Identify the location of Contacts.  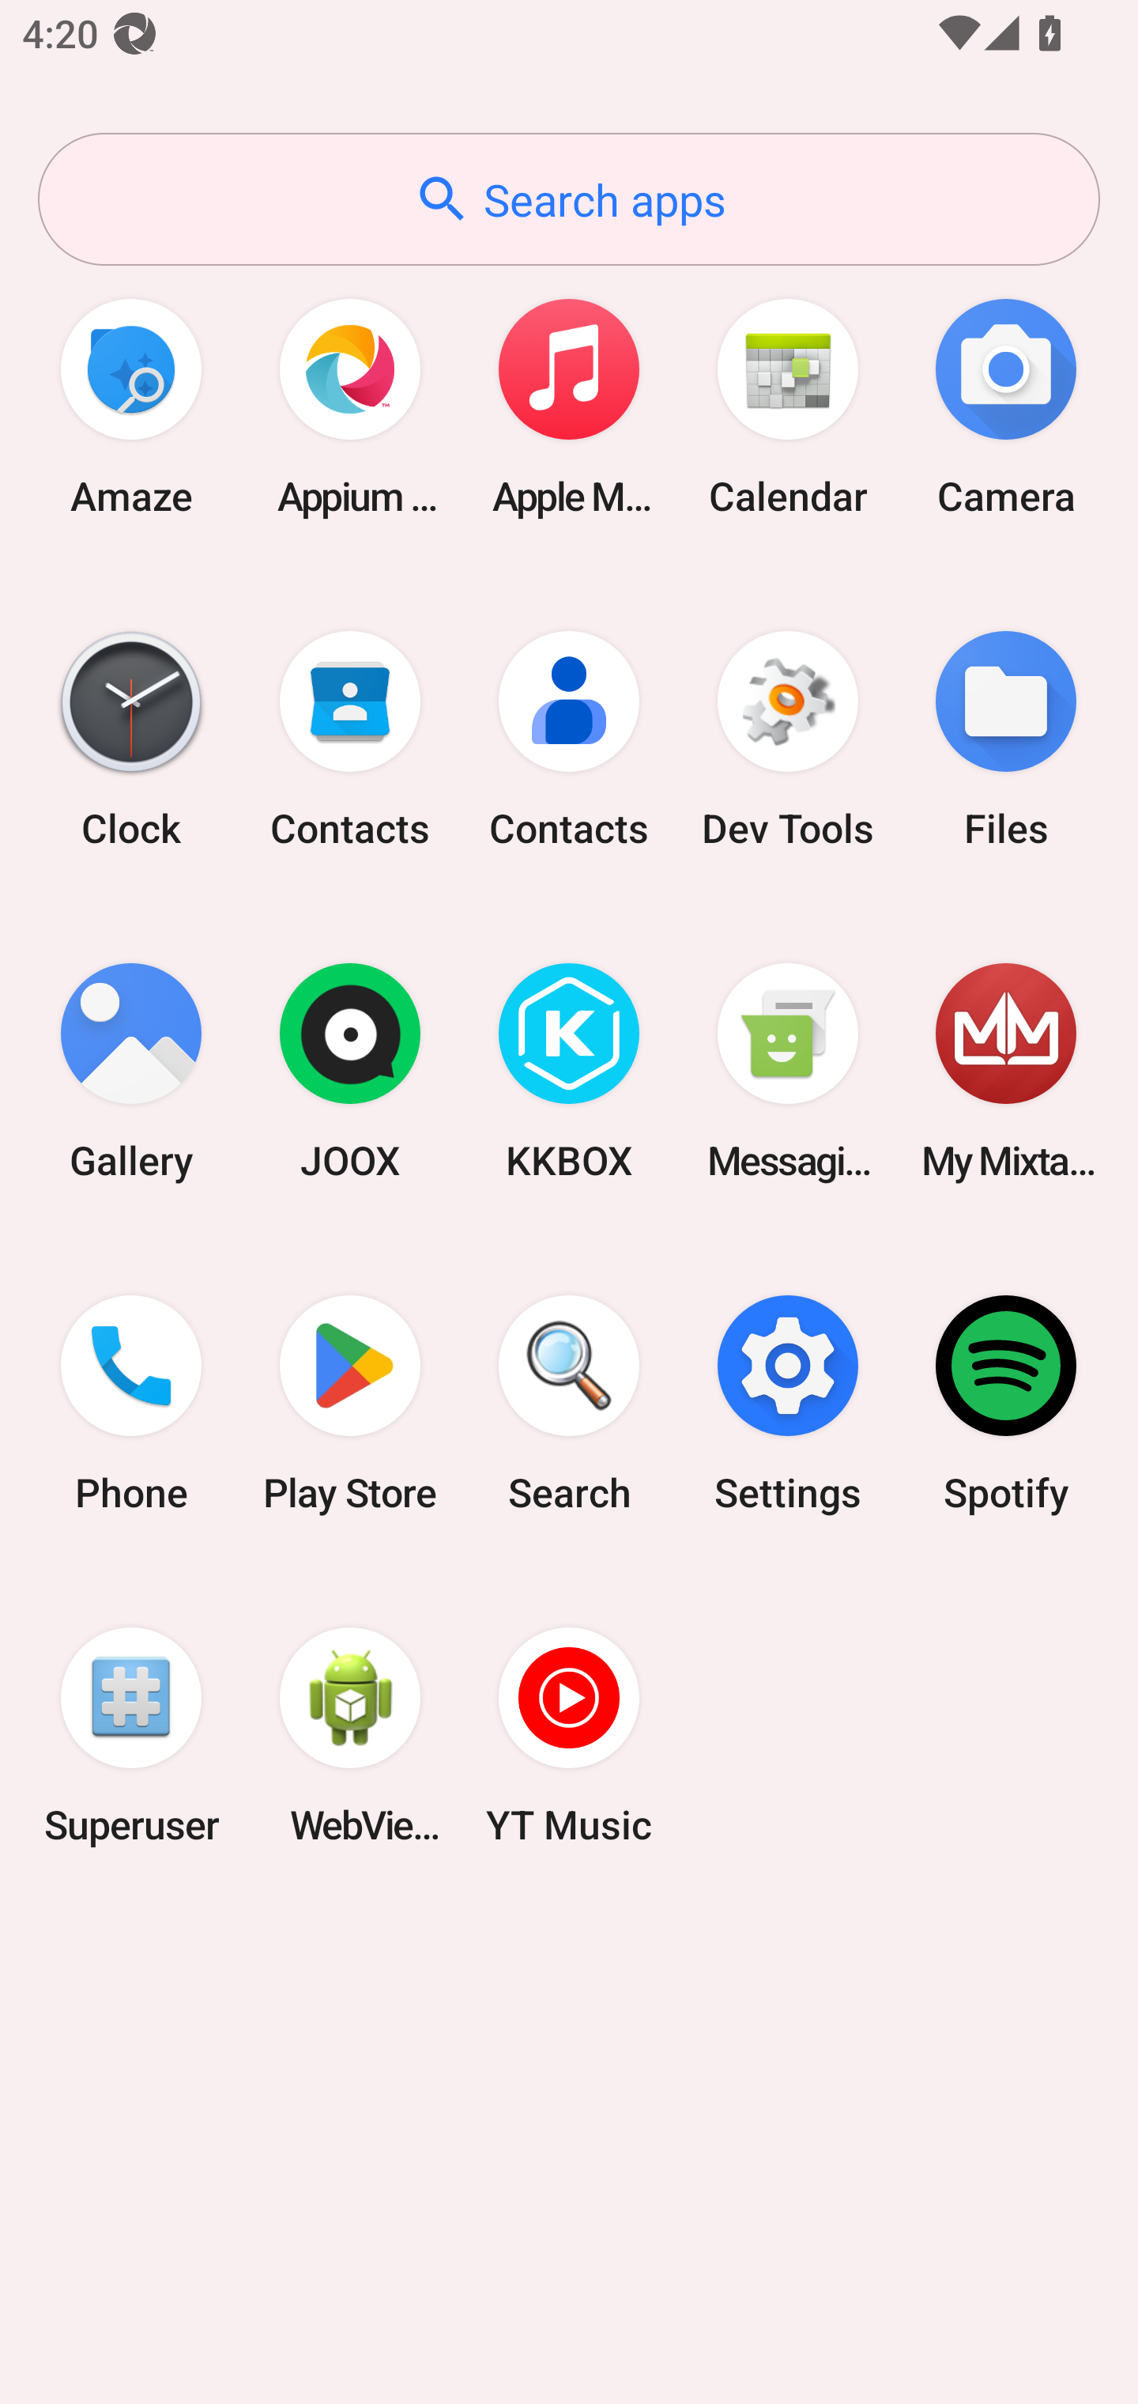
(350, 739).